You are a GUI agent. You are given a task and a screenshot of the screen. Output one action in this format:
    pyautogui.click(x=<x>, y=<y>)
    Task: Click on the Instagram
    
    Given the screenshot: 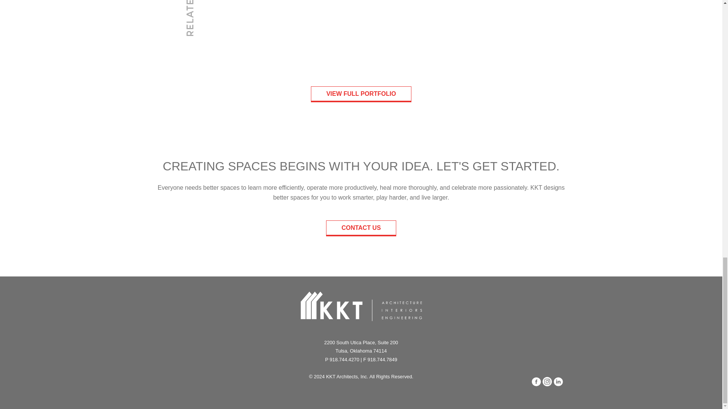 What is the action you would take?
    pyautogui.click(x=547, y=382)
    